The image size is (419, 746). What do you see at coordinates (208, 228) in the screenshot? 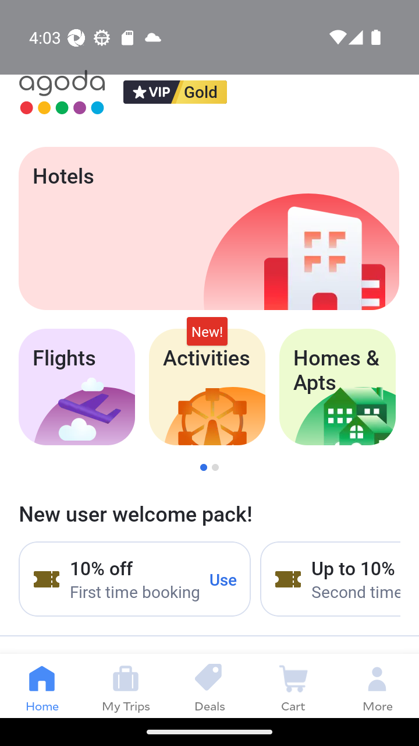
I see `Hotels` at bounding box center [208, 228].